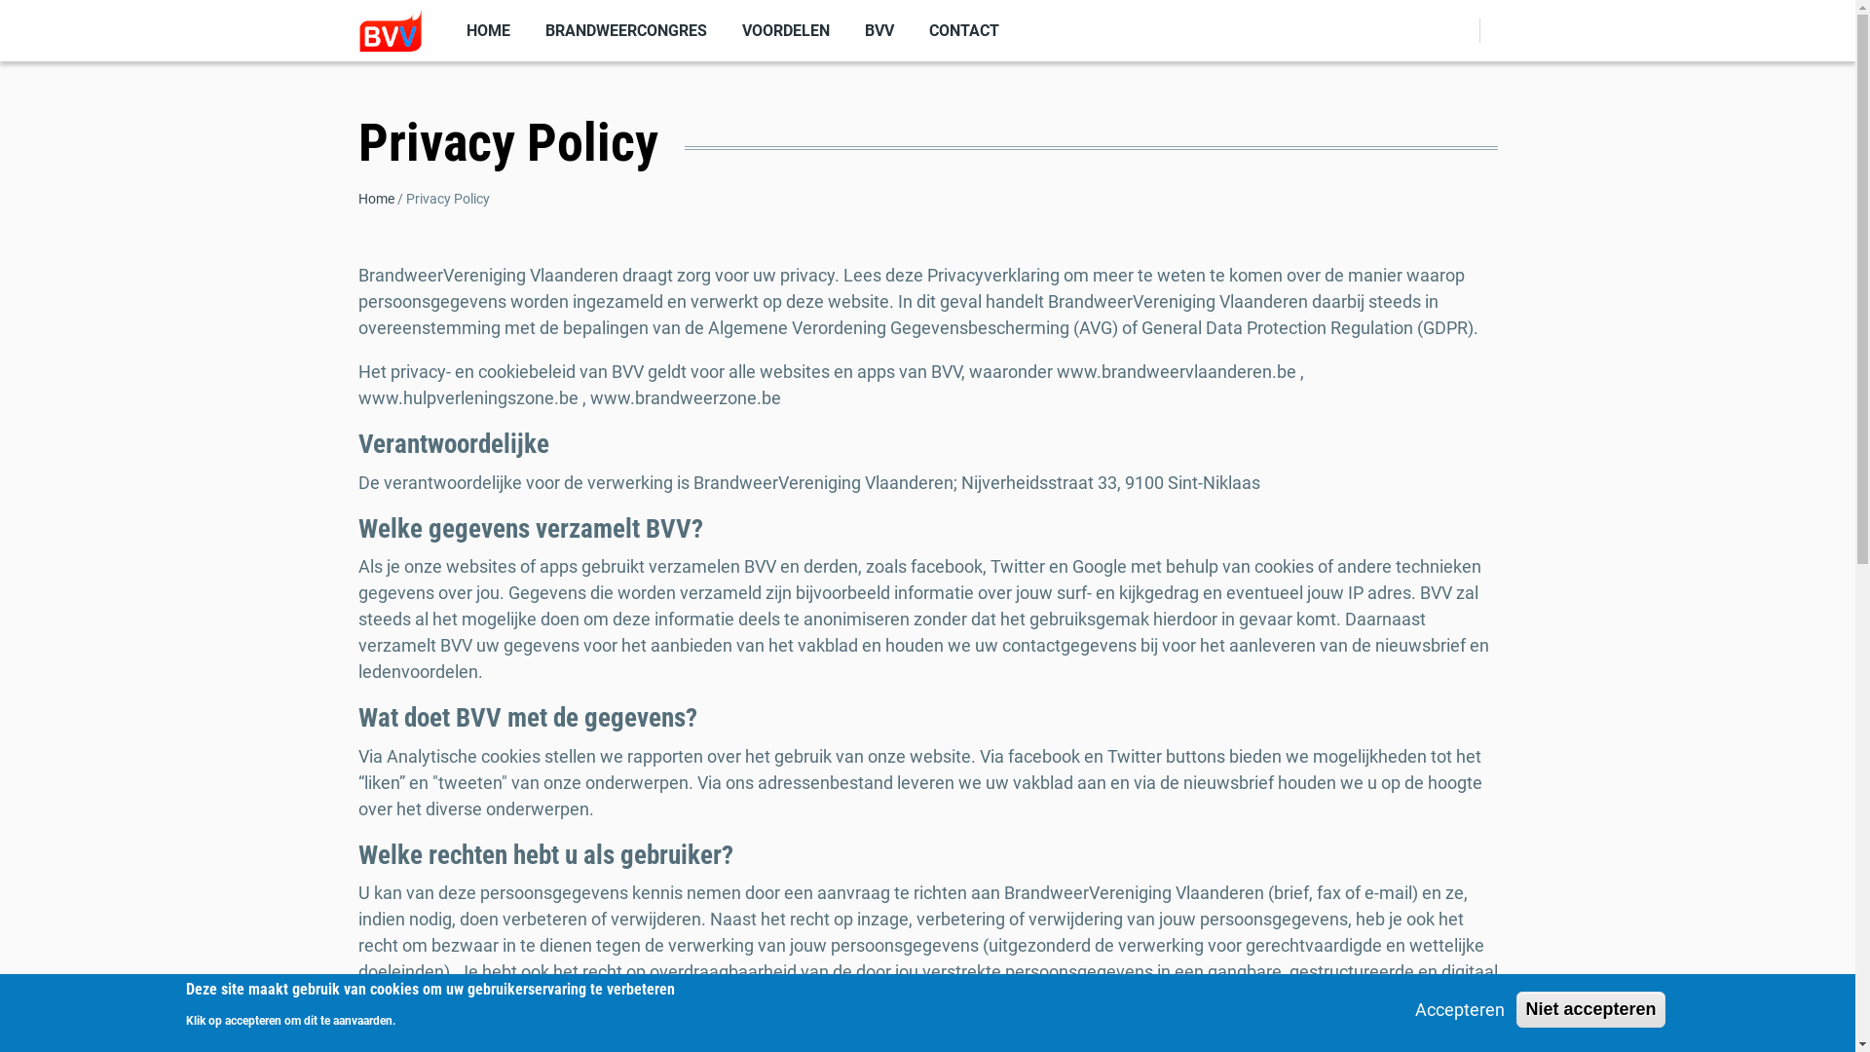 This screenshot has width=1870, height=1052. Describe the element at coordinates (626, 30) in the screenshot. I see `BRANDWEERCONGRES` at that location.